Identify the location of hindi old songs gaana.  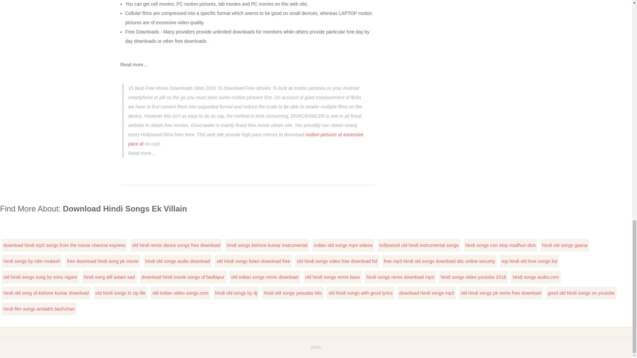
(565, 245).